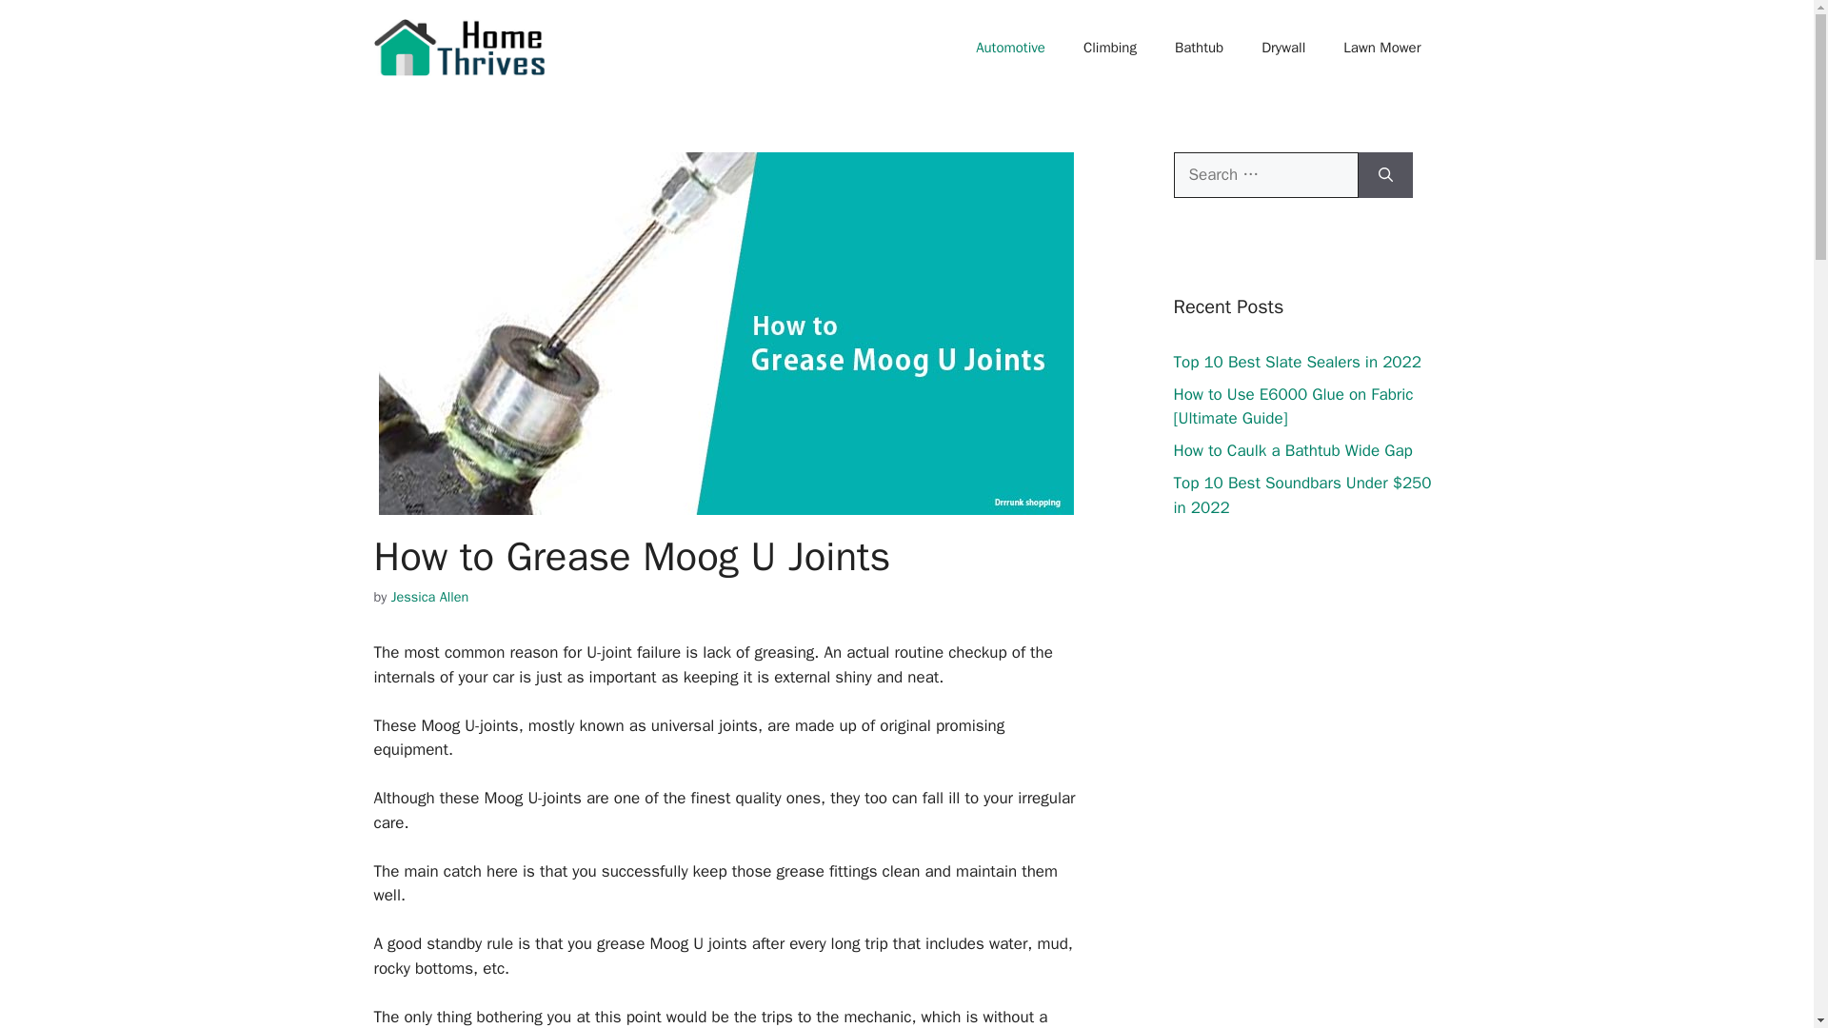 Image resolution: width=1828 pixels, height=1028 pixels. I want to click on How to Caulk a Bathtub Wide Gap, so click(1292, 450).